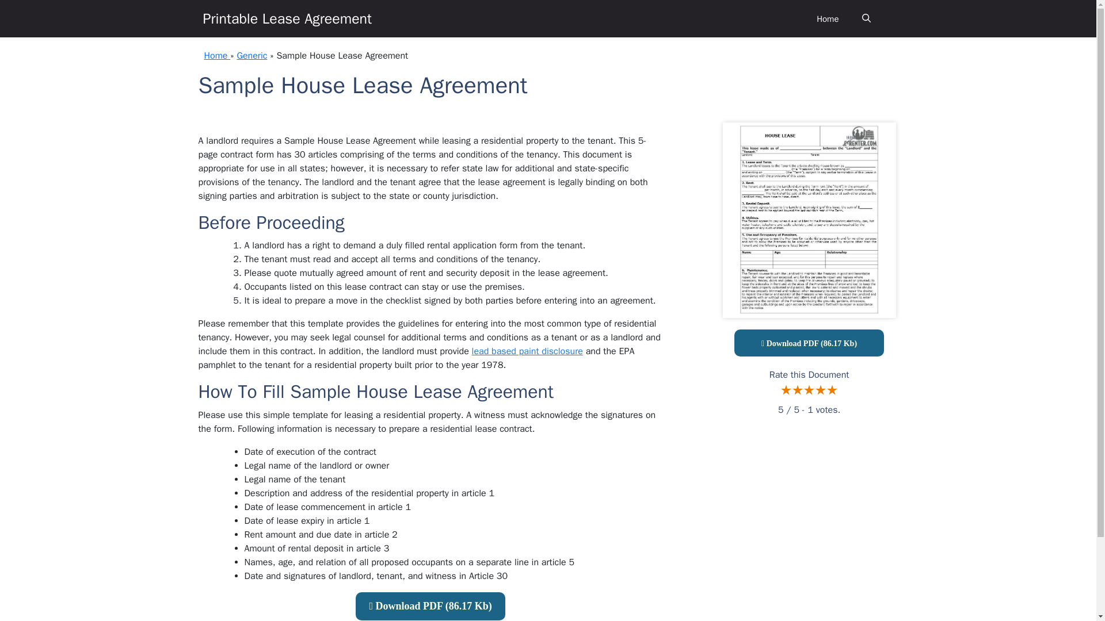 The image size is (1105, 621). I want to click on Home, so click(216, 55).